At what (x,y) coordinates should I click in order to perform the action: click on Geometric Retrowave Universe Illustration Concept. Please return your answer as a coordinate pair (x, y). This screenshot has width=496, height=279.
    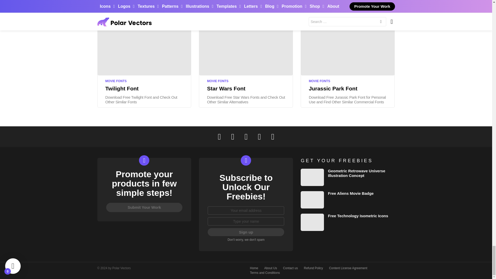
    Looking at the image, I should click on (312, 177).